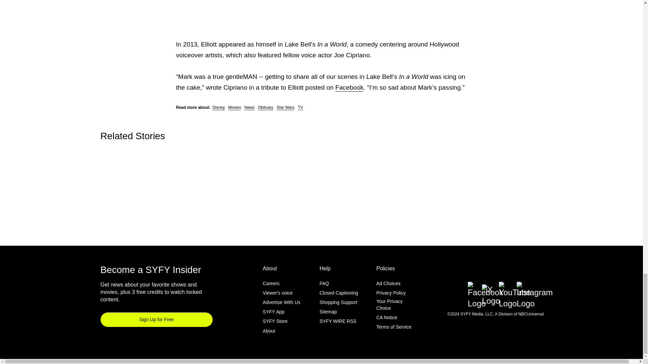  Describe the element at coordinates (350, 88) in the screenshot. I see `Facebook` at that location.